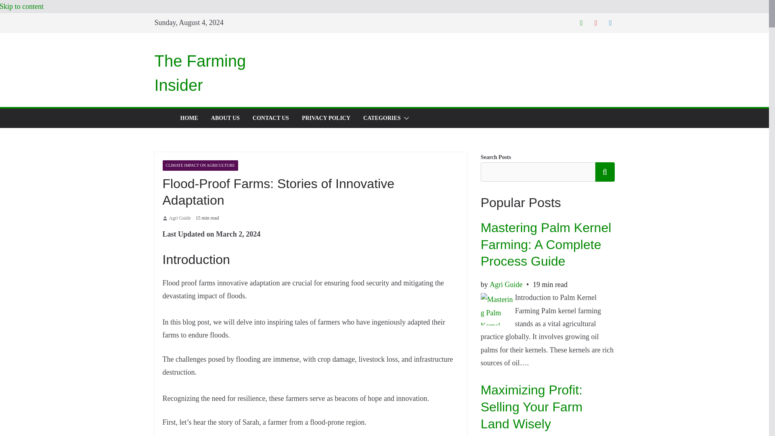 The image size is (775, 436). I want to click on Skip to content, so click(22, 6).